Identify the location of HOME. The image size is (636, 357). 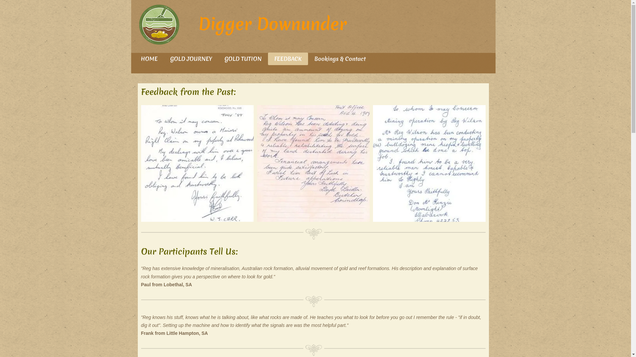
(149, 59).